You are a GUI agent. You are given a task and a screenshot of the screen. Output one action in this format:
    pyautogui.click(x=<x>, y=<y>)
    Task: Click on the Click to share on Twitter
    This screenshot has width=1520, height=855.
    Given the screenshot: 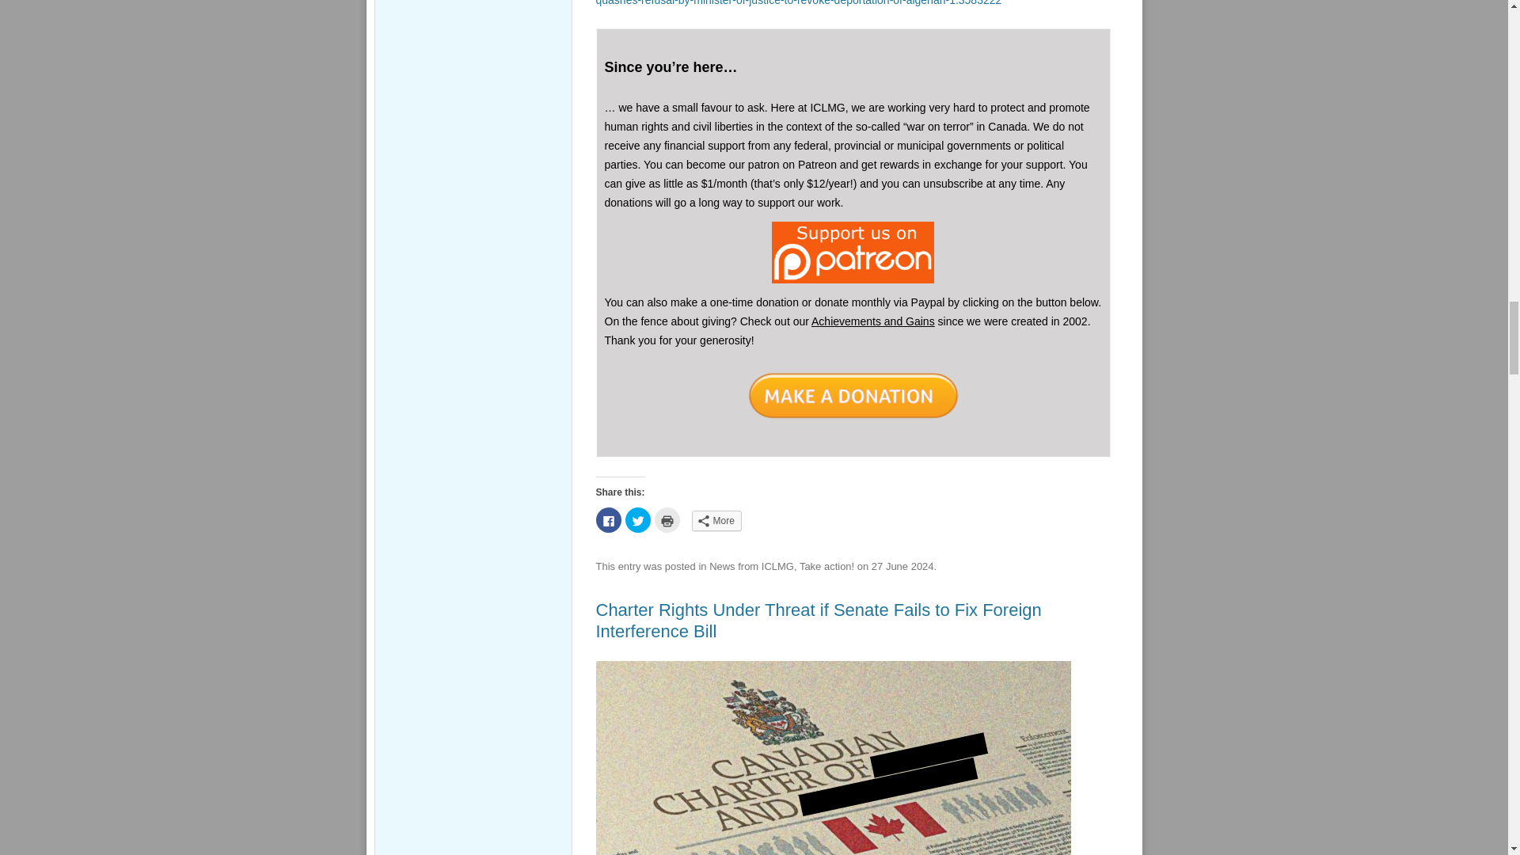 What is the action you would take?
    pyautogui.click(x=637, y=519)
    